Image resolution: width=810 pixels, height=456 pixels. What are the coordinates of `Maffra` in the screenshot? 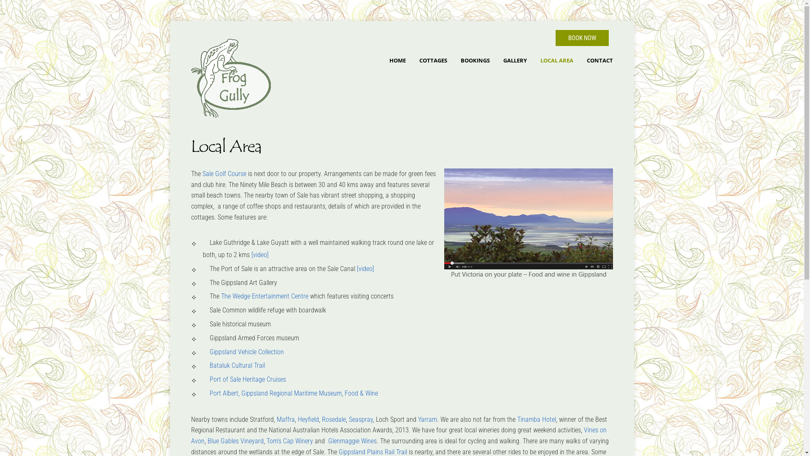 It's located at (286, 420).